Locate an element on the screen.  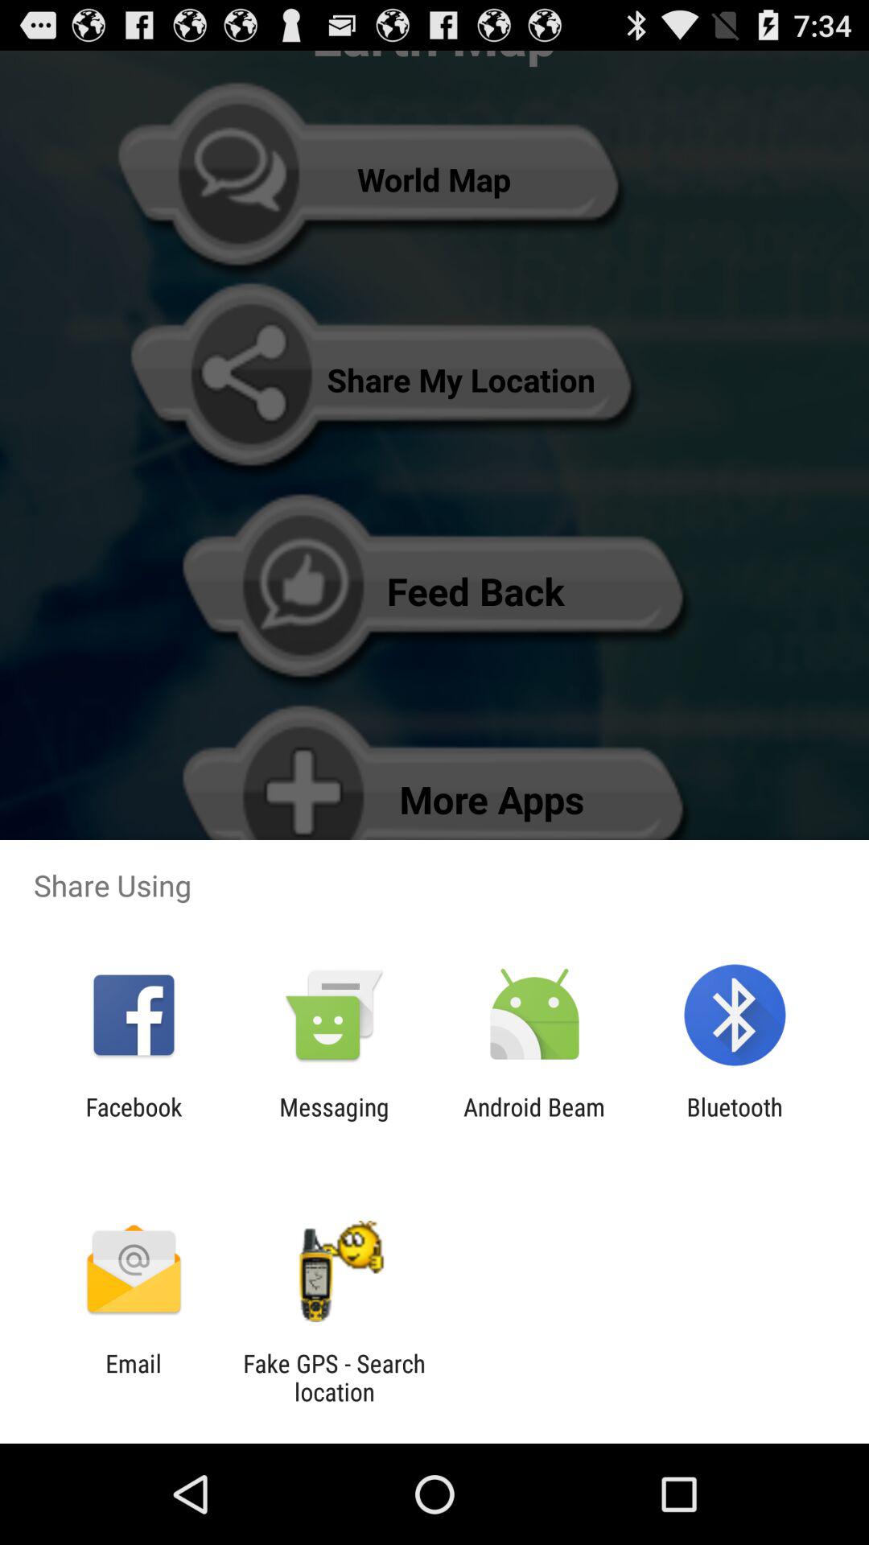
flip until the facebook app is located at coordinates (134, 1121).